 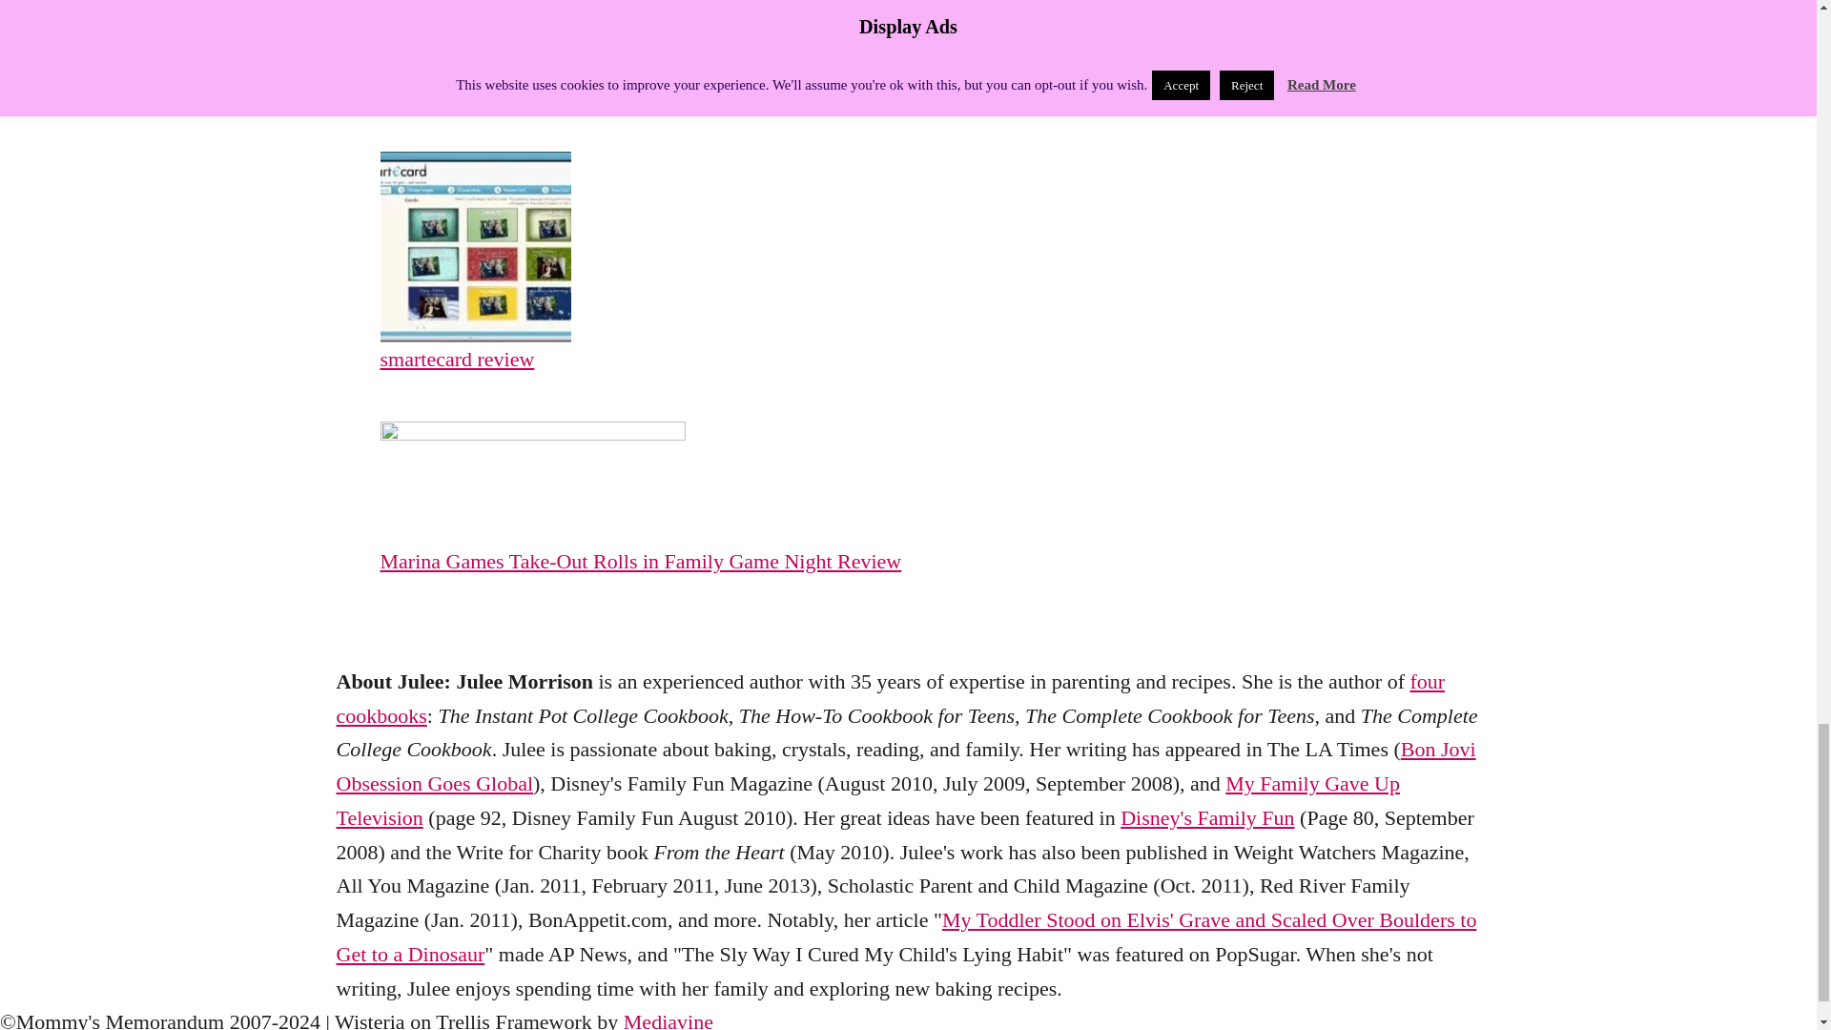 What do you see at coordinates (866, 800) in the screenshot?
I see `My Family Gave Up Television` at bounding box center [866, 800].